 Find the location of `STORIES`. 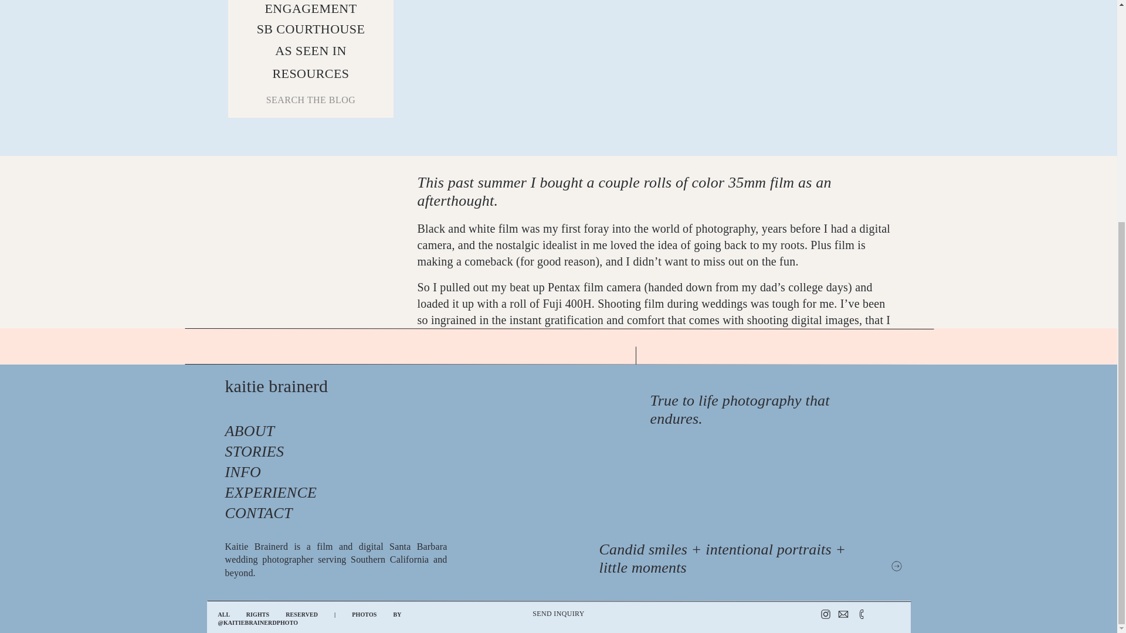

STORIES is located at coordinates (246, 452).